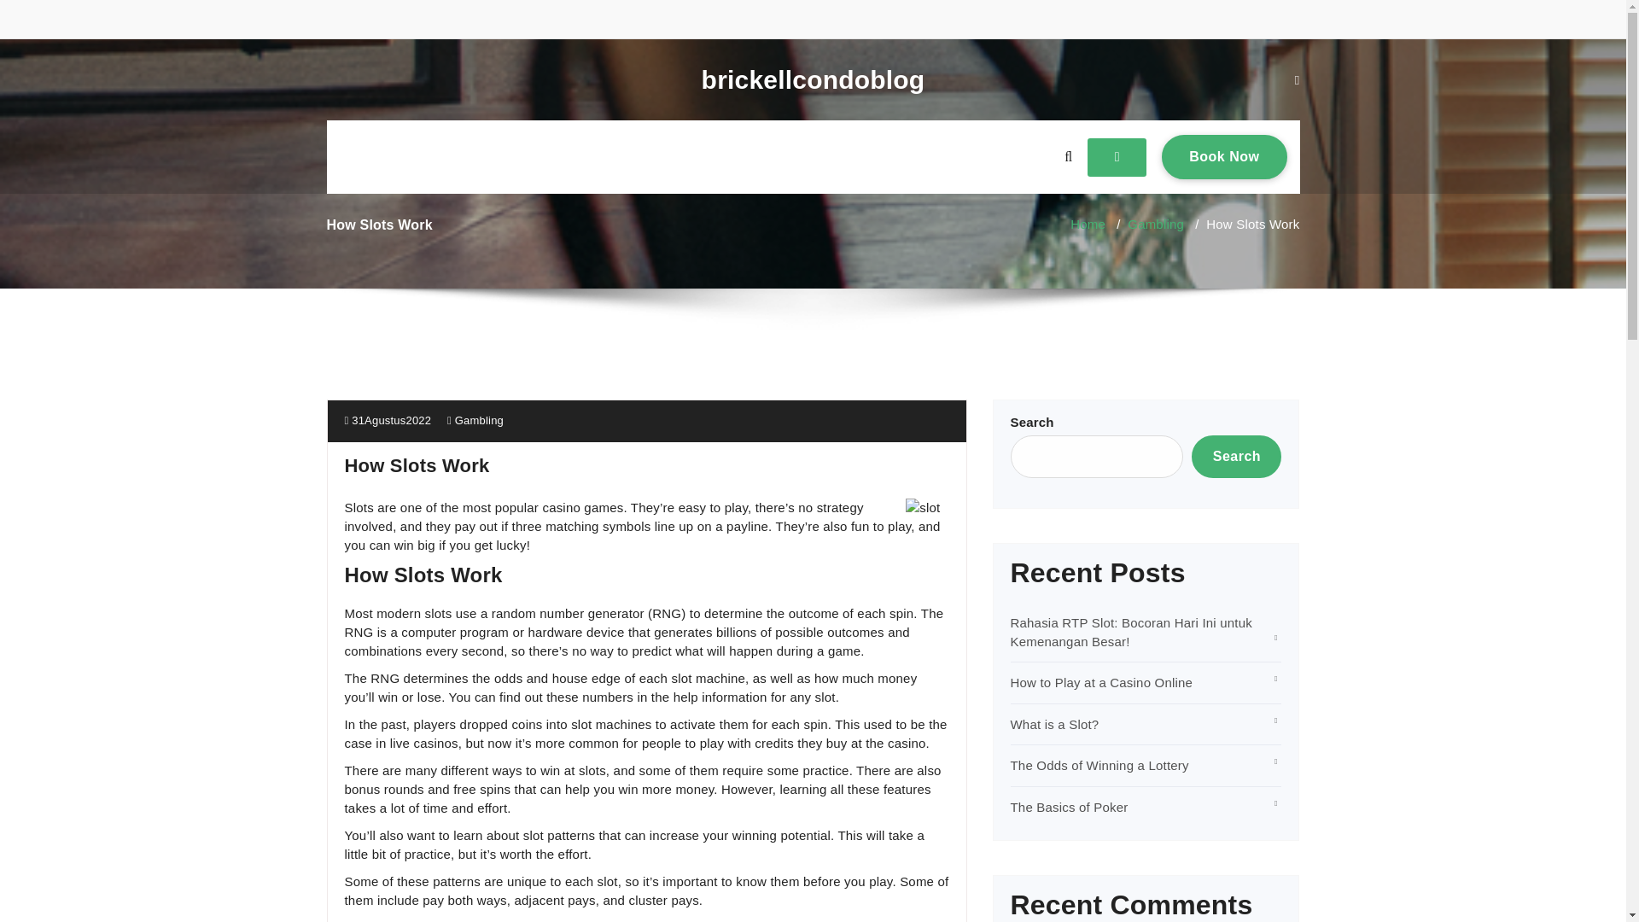 This screenshot has height=922, width=1639. Describe the element at coordinates (813, 80) in the screenshot. I see `brickellcondoblog` at that location.